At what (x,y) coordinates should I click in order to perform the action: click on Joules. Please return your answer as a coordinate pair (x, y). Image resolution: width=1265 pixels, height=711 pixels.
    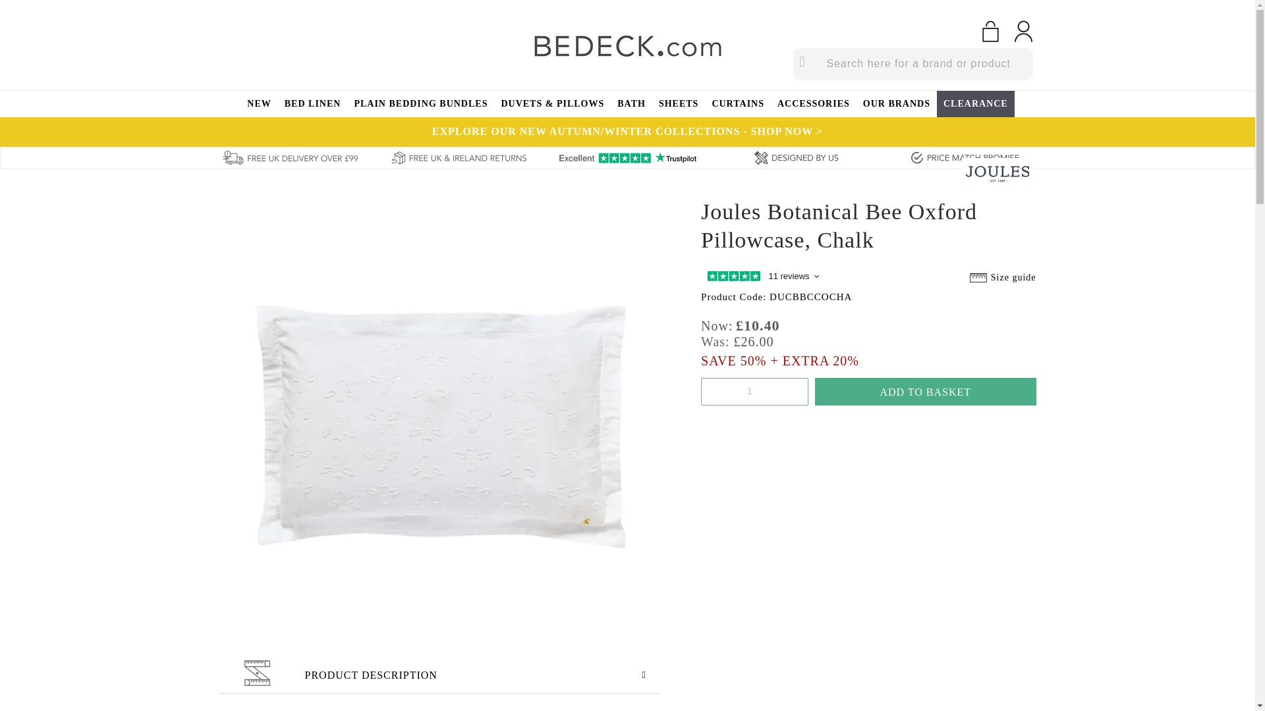
    Looking at the image, I should click on (998, 174).